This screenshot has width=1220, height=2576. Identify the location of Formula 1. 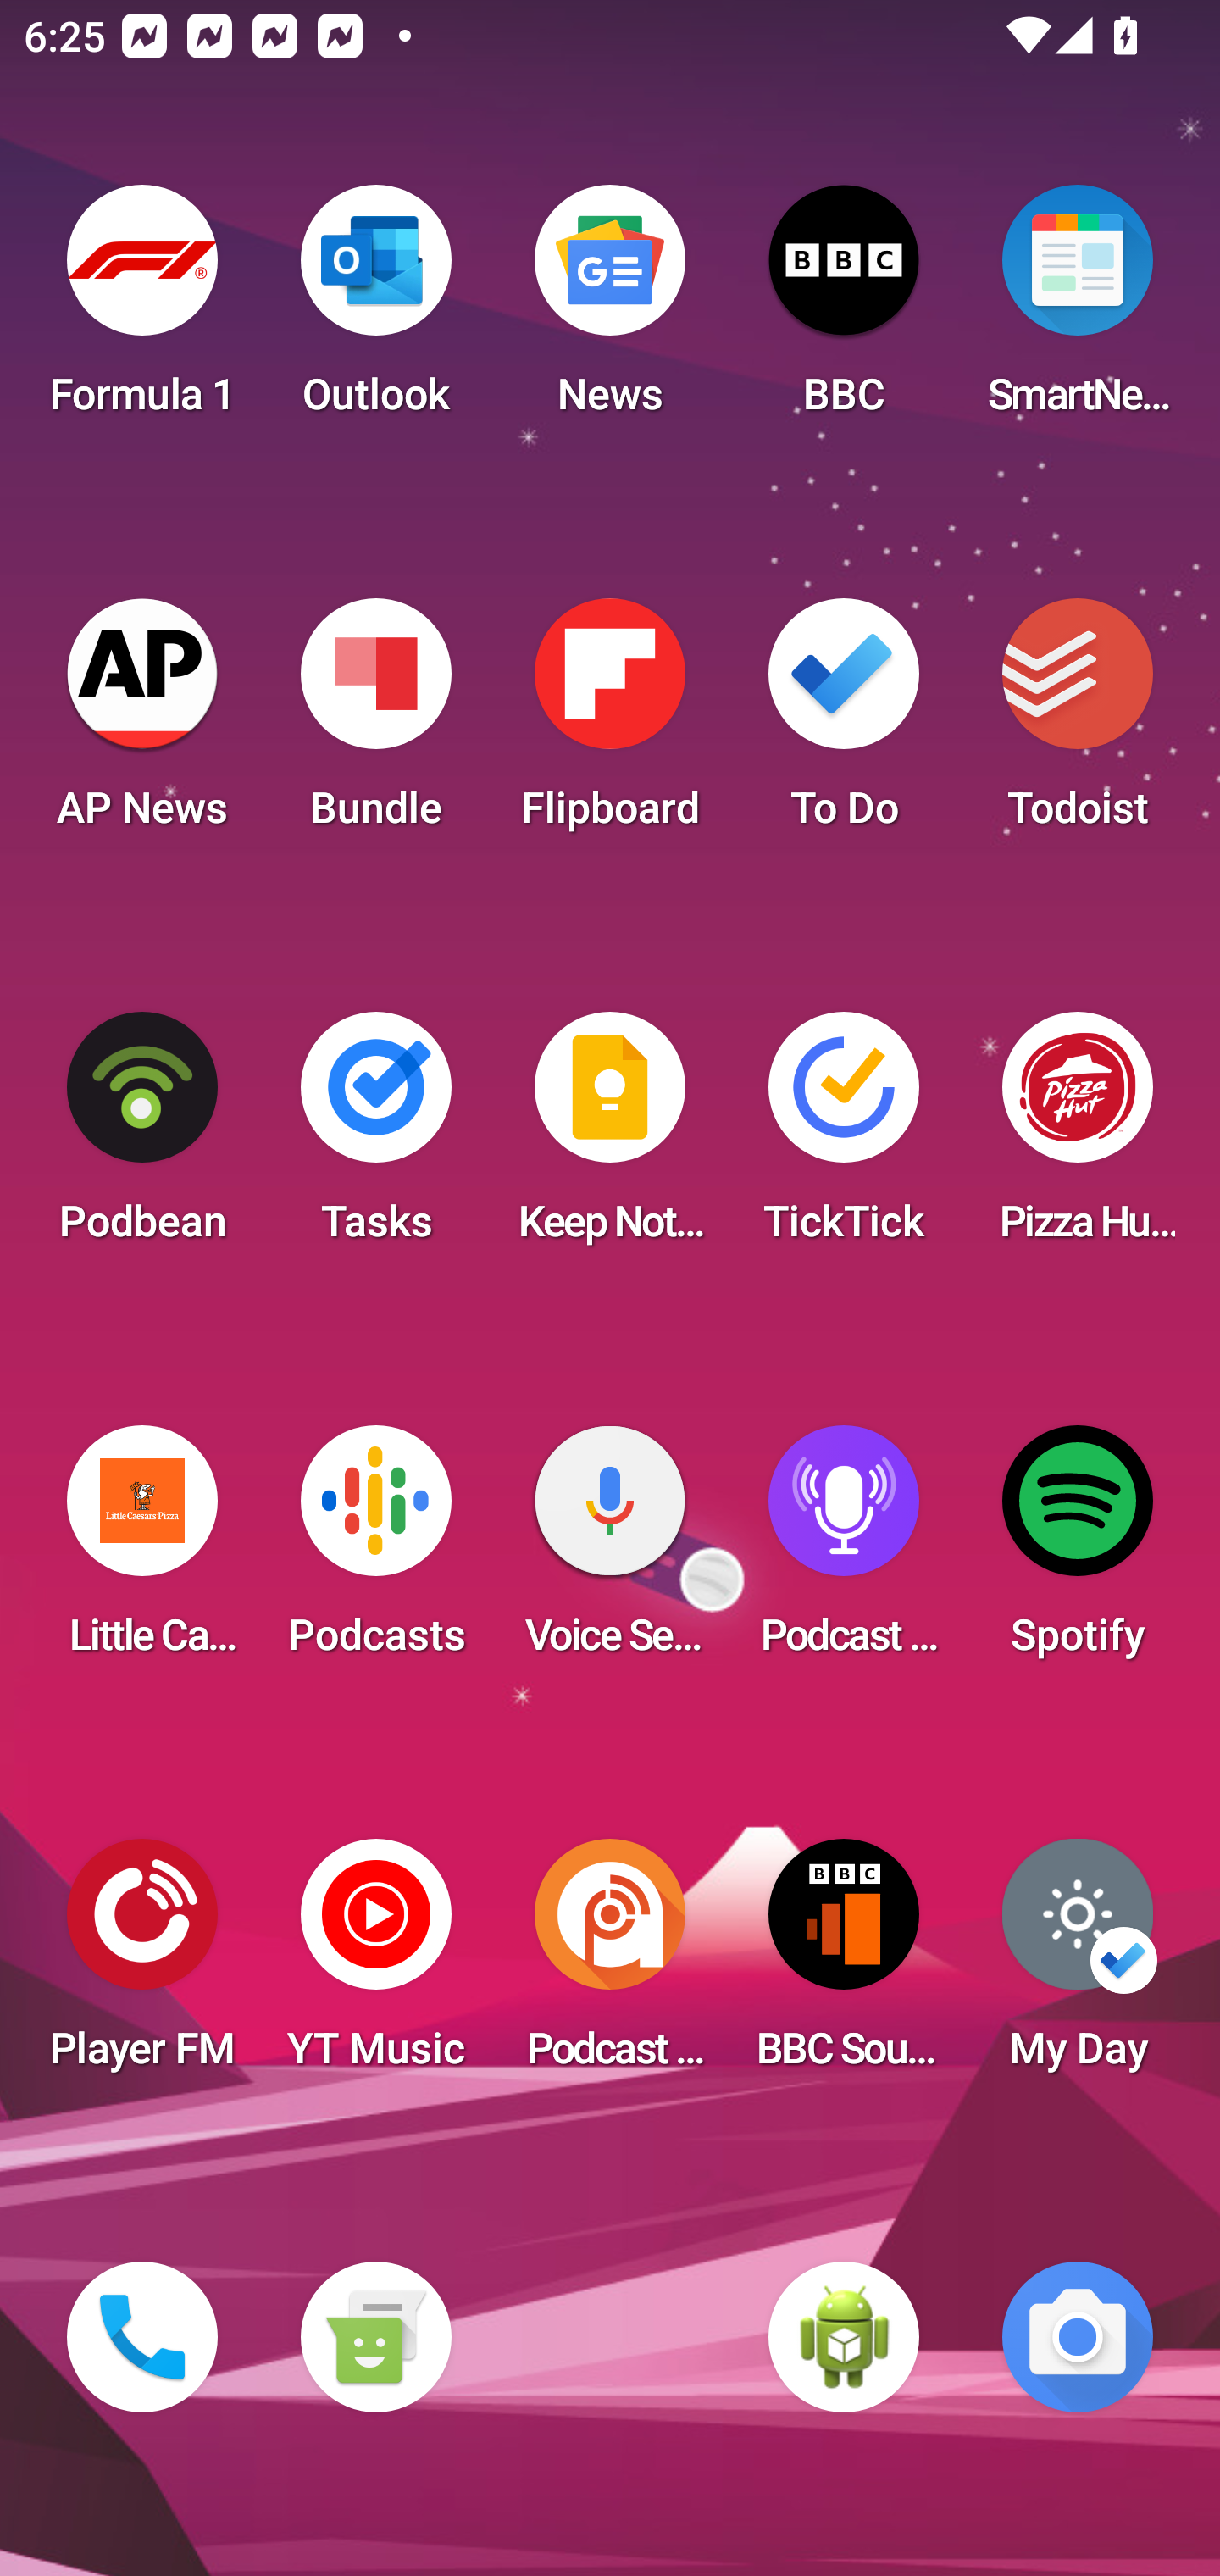
(142, 310).